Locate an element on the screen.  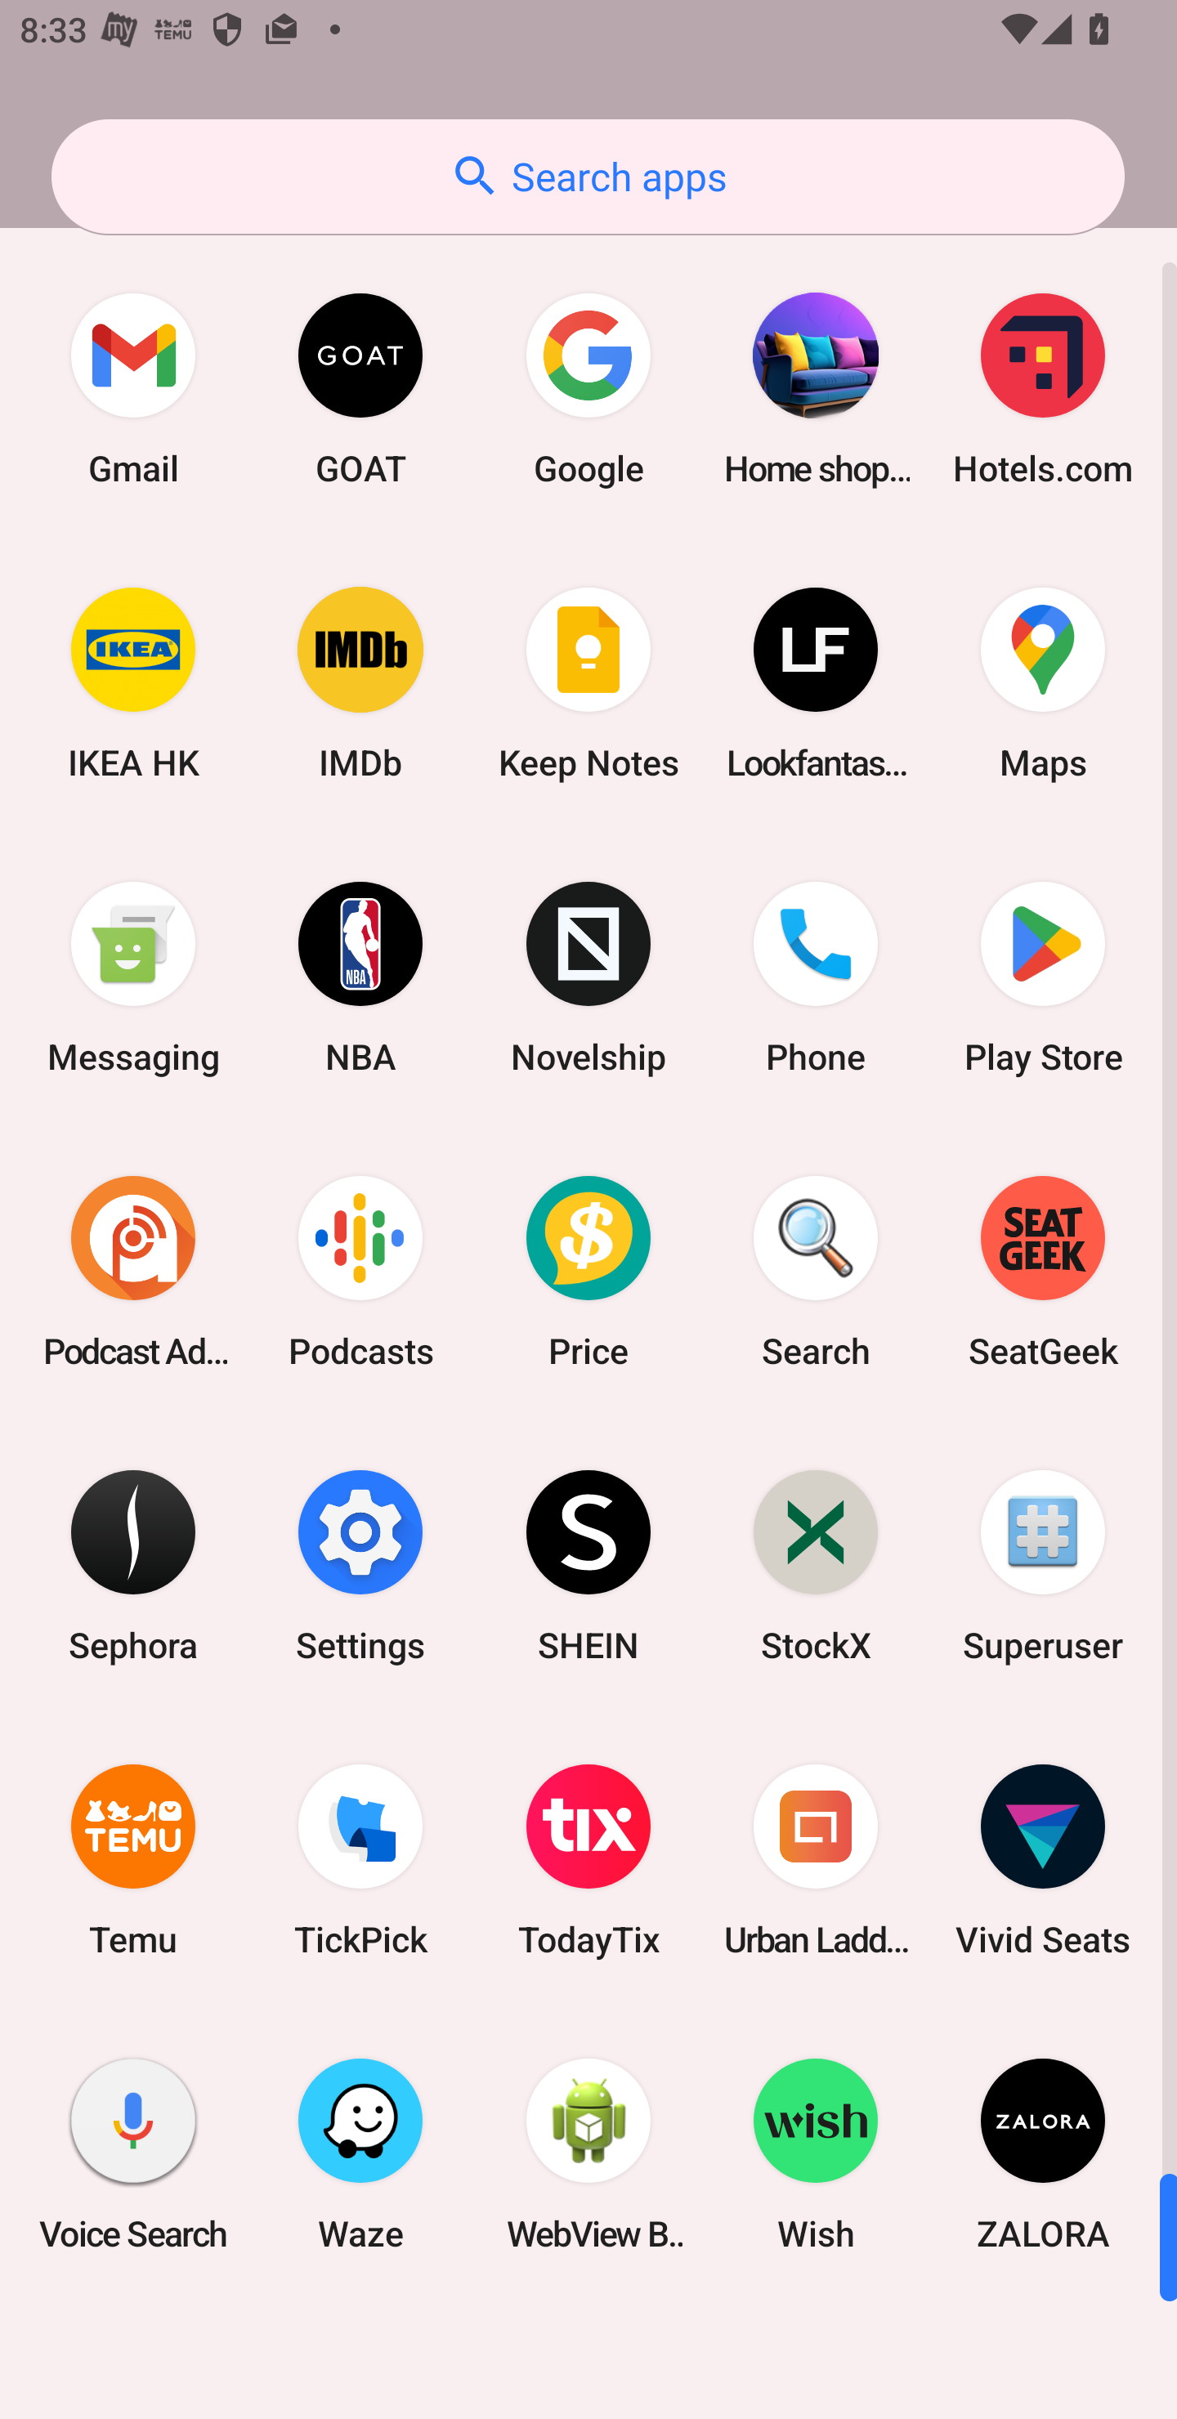
NBA is located at coordinates (360, 977).